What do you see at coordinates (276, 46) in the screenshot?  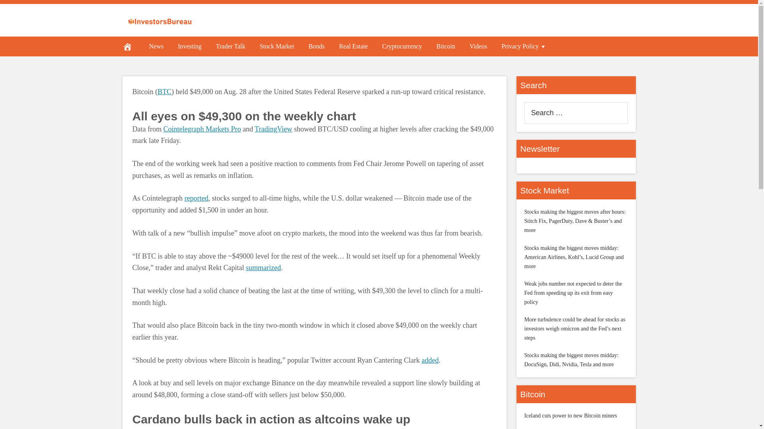 I see `Stock Market` at bounding box center [276, 46].